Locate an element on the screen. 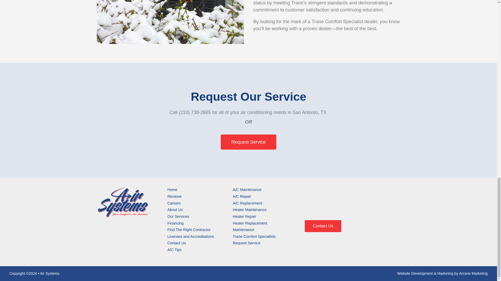  Page 7 is located at coordinates (327, 16).